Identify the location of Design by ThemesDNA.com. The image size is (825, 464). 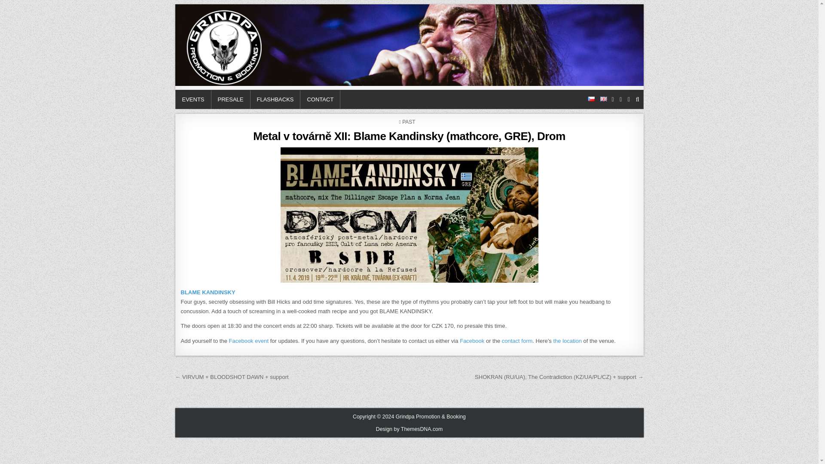
(409, 429).